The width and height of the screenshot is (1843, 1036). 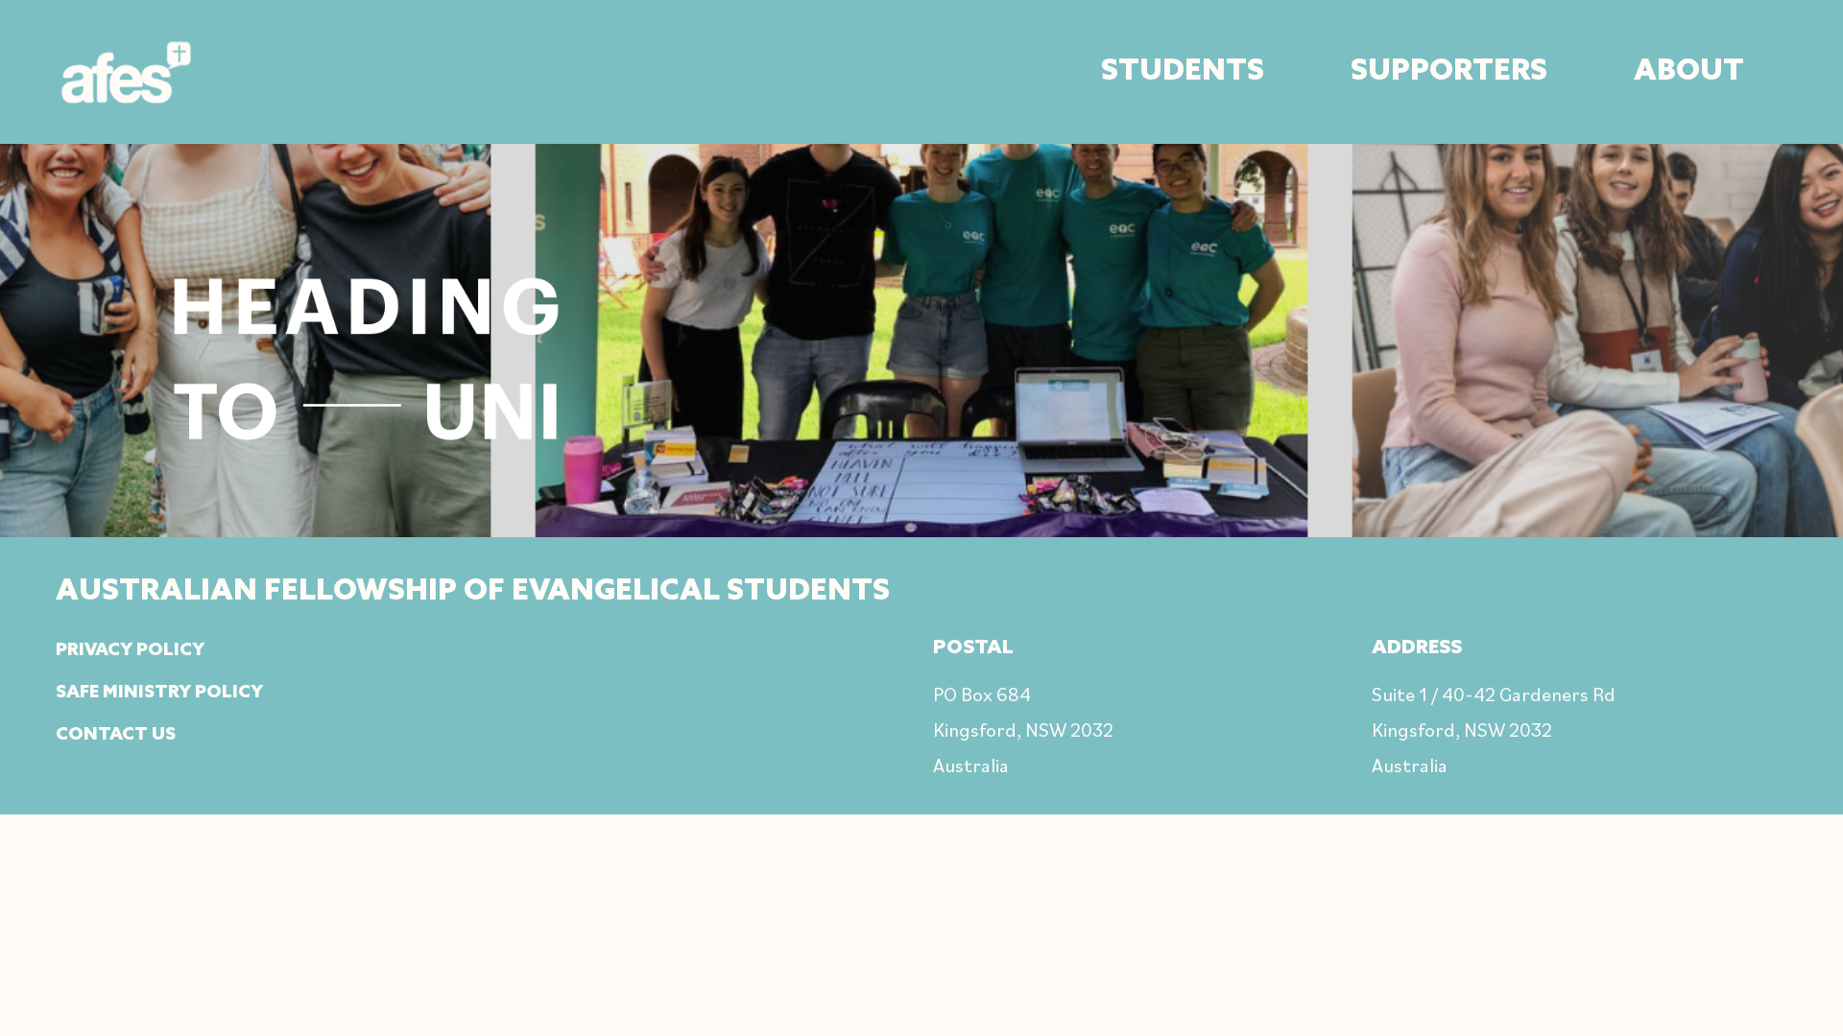 What do you see at coordinates (159, 693) in the screenshot?
I see `SAFE MINISTRY POLICY` at bounding box center [159, 693].